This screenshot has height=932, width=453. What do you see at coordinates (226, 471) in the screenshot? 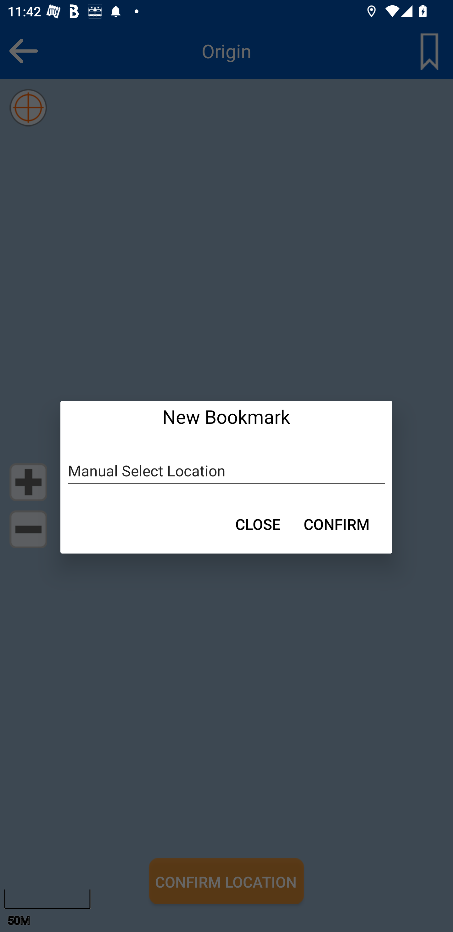
I see `Manual Select Location` at bounding box center [226, 471].